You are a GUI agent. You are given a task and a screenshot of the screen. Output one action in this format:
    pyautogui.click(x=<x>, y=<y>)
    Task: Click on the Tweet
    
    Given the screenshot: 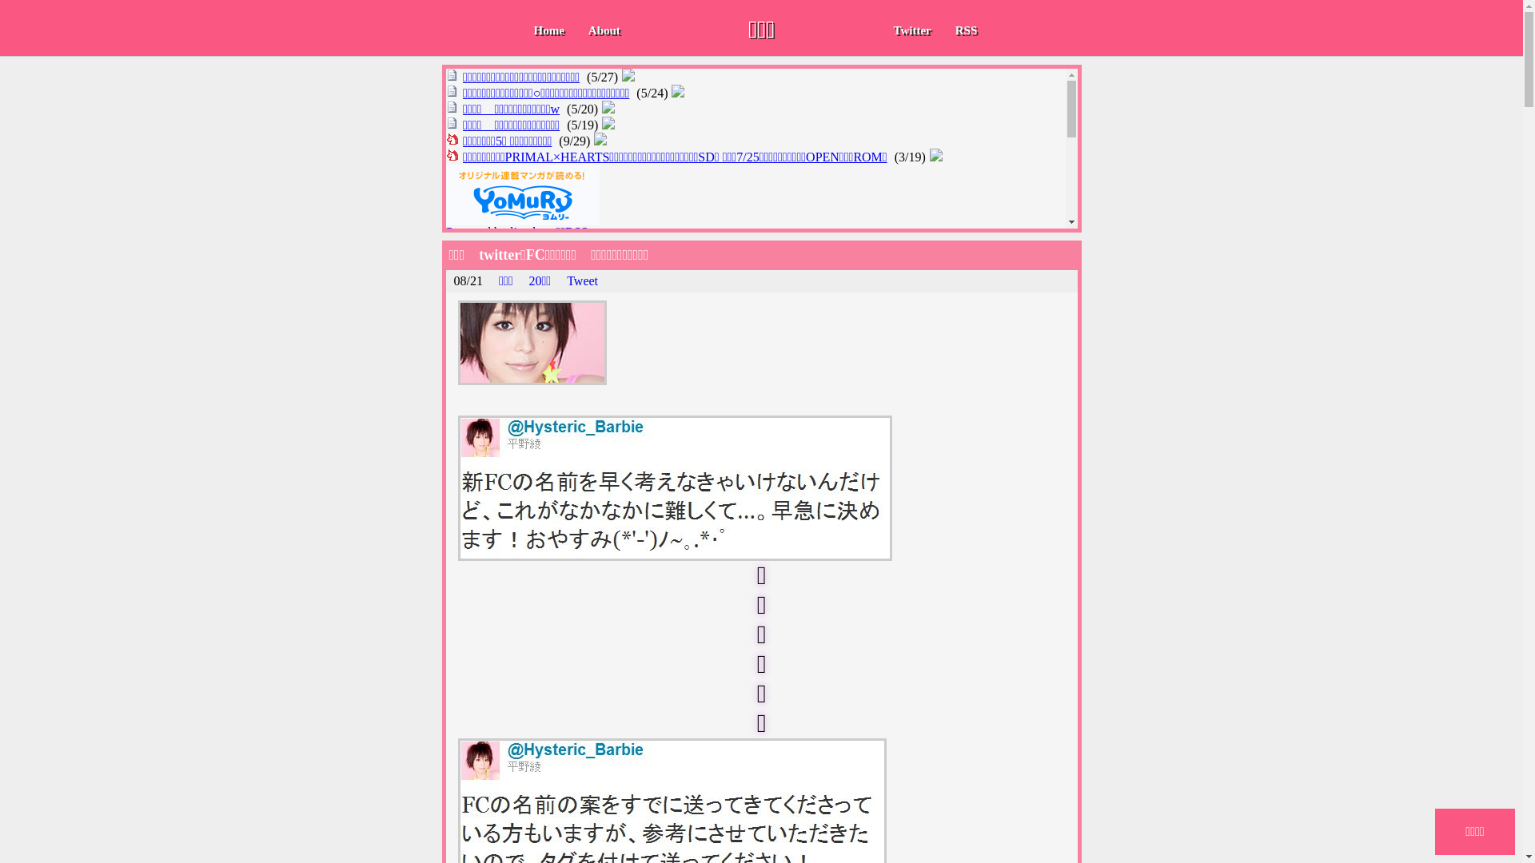 What is the action you would take?
    pyautogui.click(x=582, y=281)
    